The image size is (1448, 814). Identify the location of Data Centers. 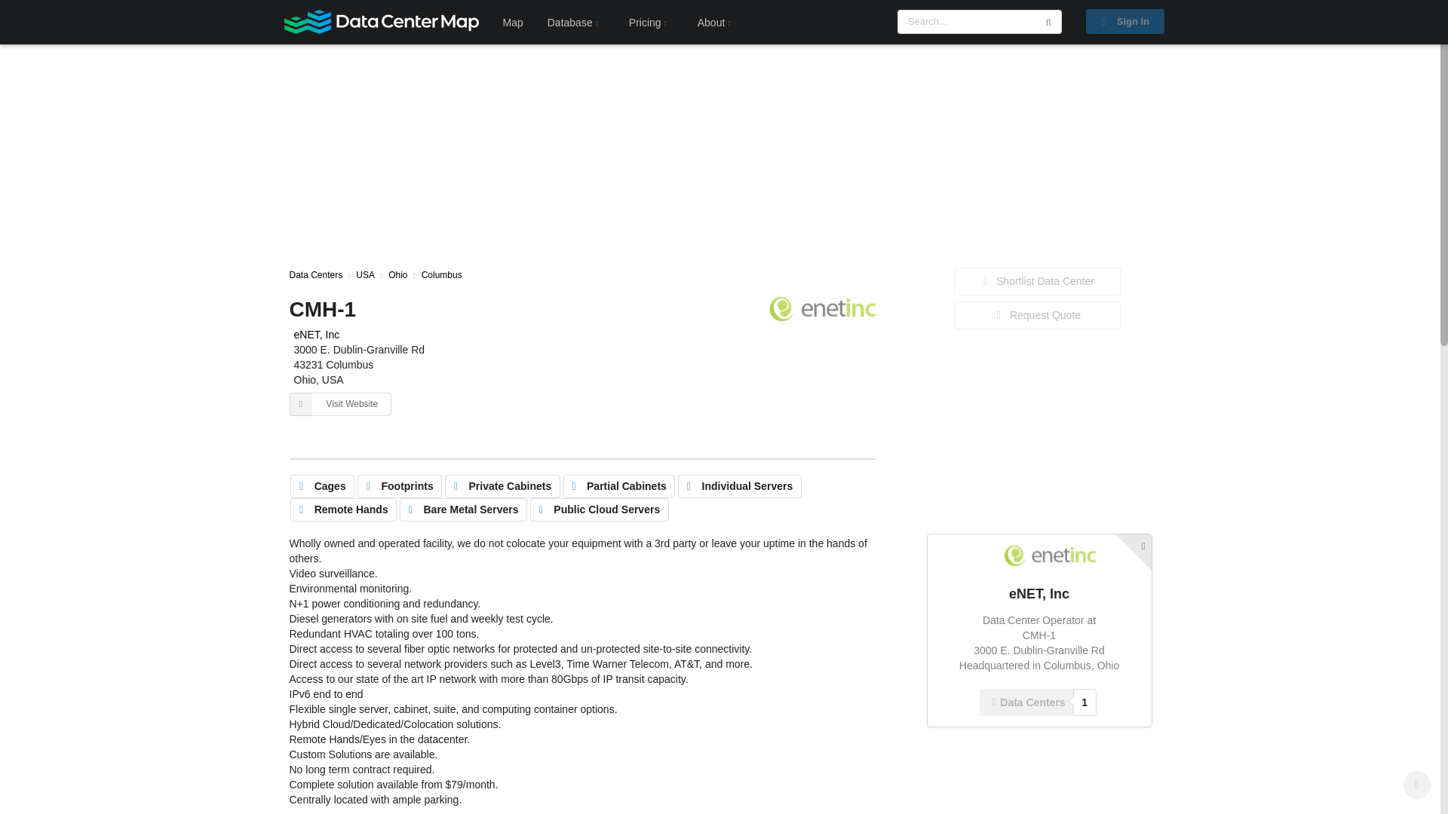
(317, 274).